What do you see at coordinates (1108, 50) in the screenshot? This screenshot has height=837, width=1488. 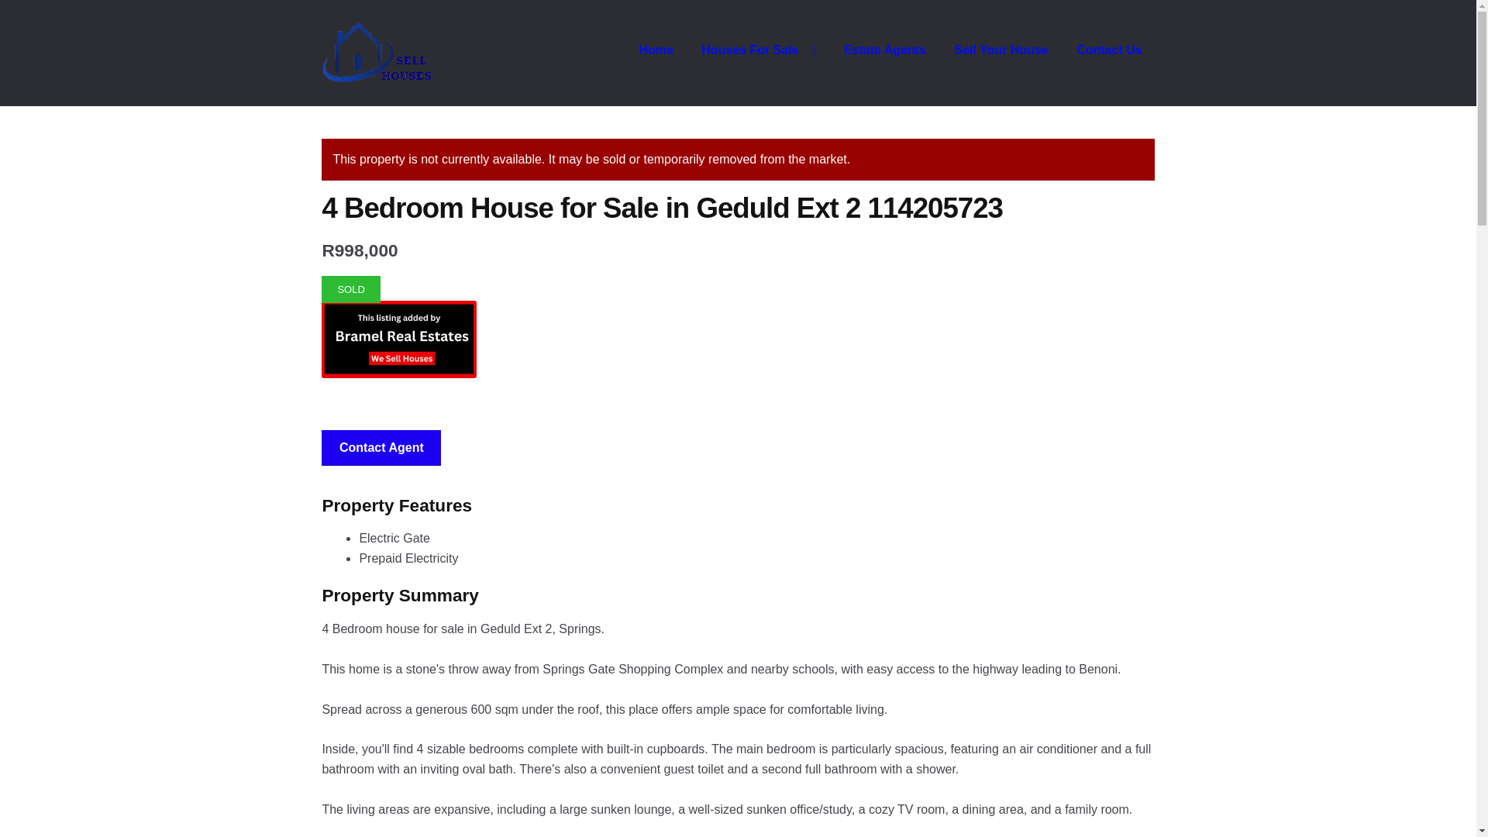 I see `Contact Us` at bounding box center [1108, 50].